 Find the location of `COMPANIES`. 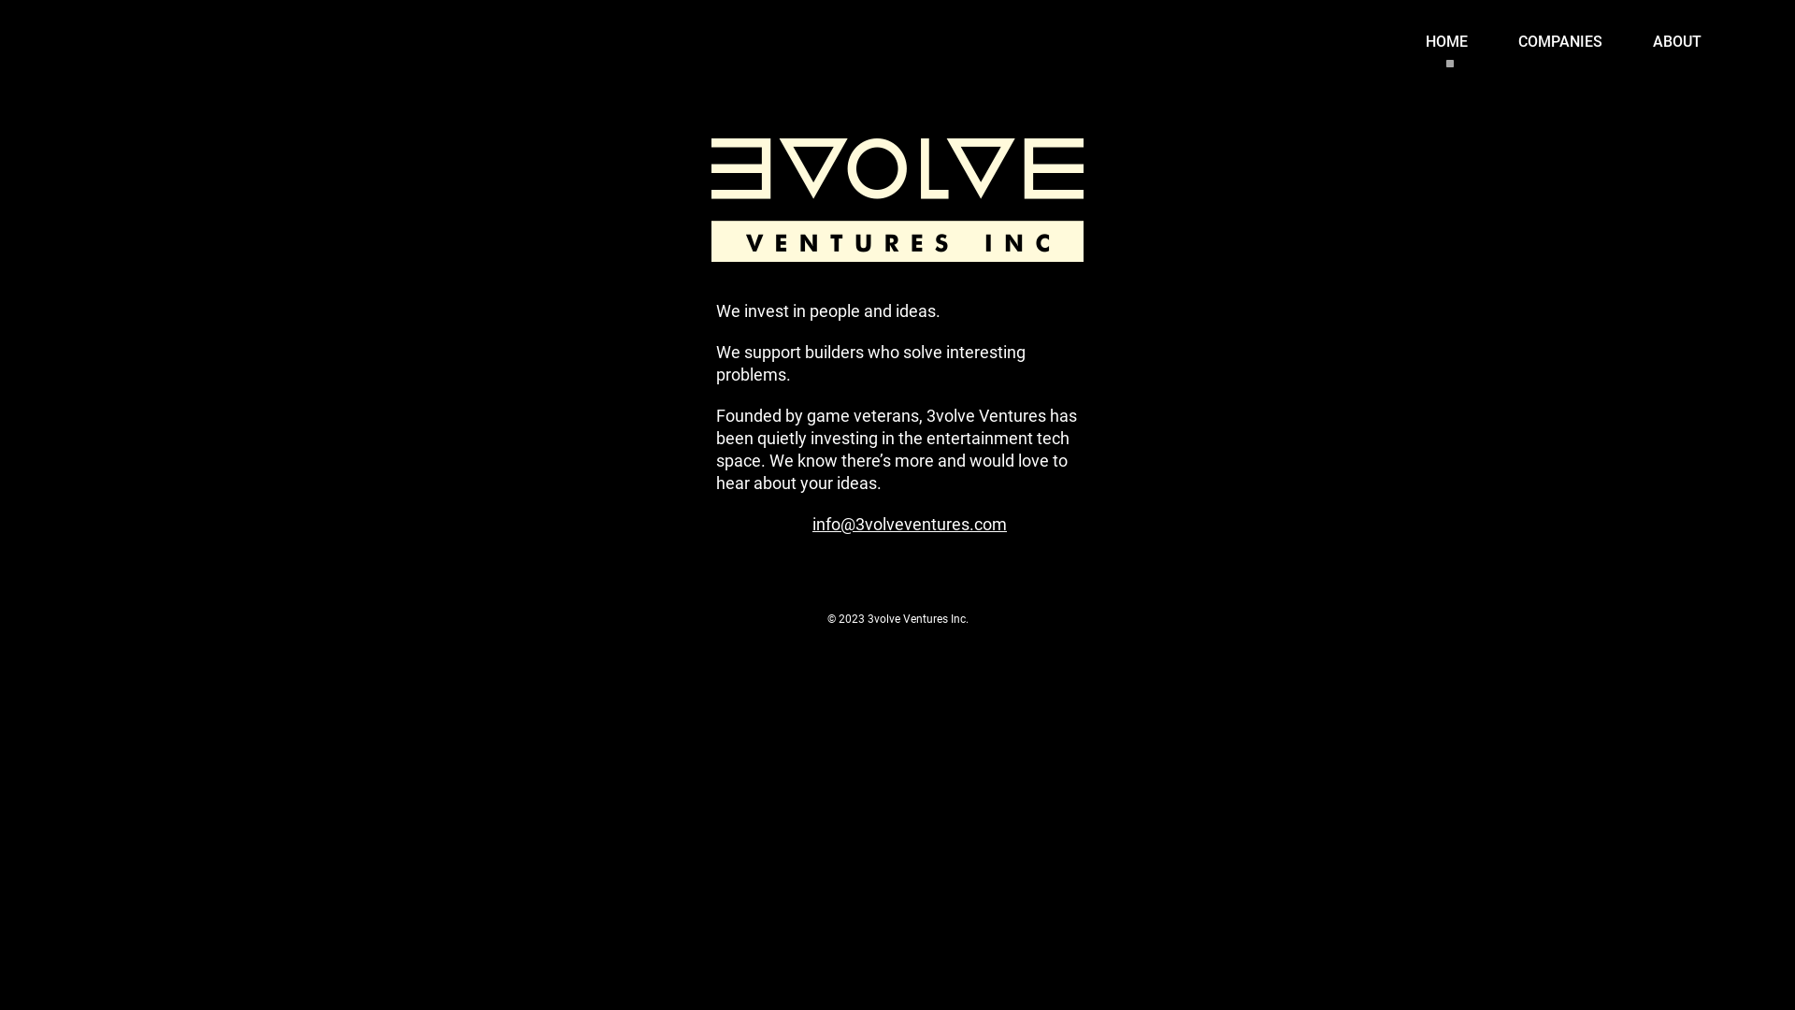

COMPANIES is located at coordinates (1560, 42).